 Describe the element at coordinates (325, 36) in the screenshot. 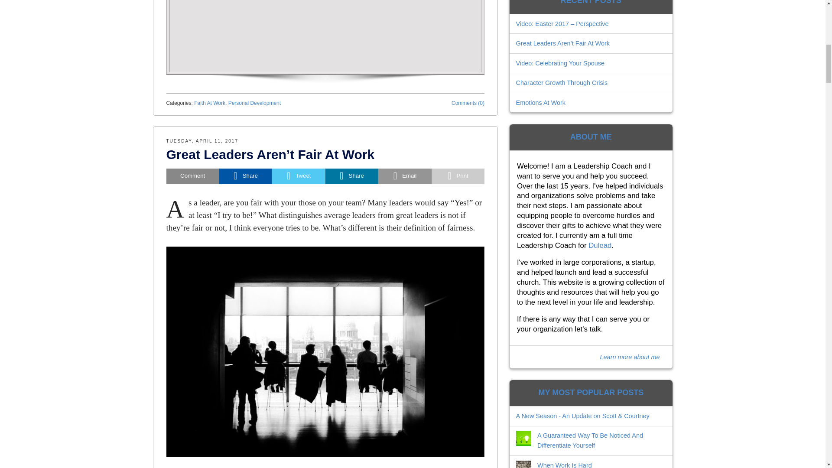

I see `Vimeo video player` at that location.